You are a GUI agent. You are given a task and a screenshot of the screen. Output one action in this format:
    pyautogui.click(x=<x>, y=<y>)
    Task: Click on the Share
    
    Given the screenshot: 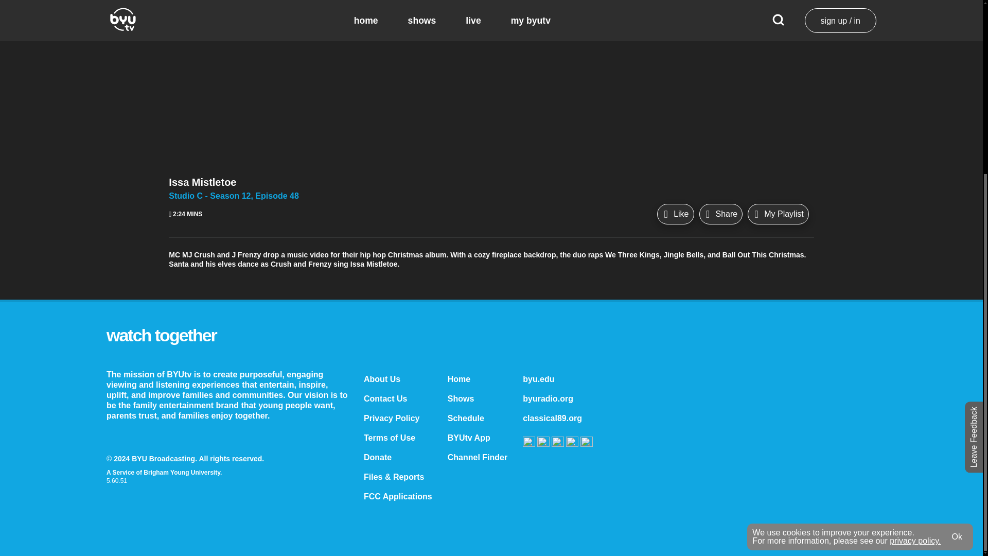 What is the action you would take?
    pyautogui.click(x=720, y=214)
    